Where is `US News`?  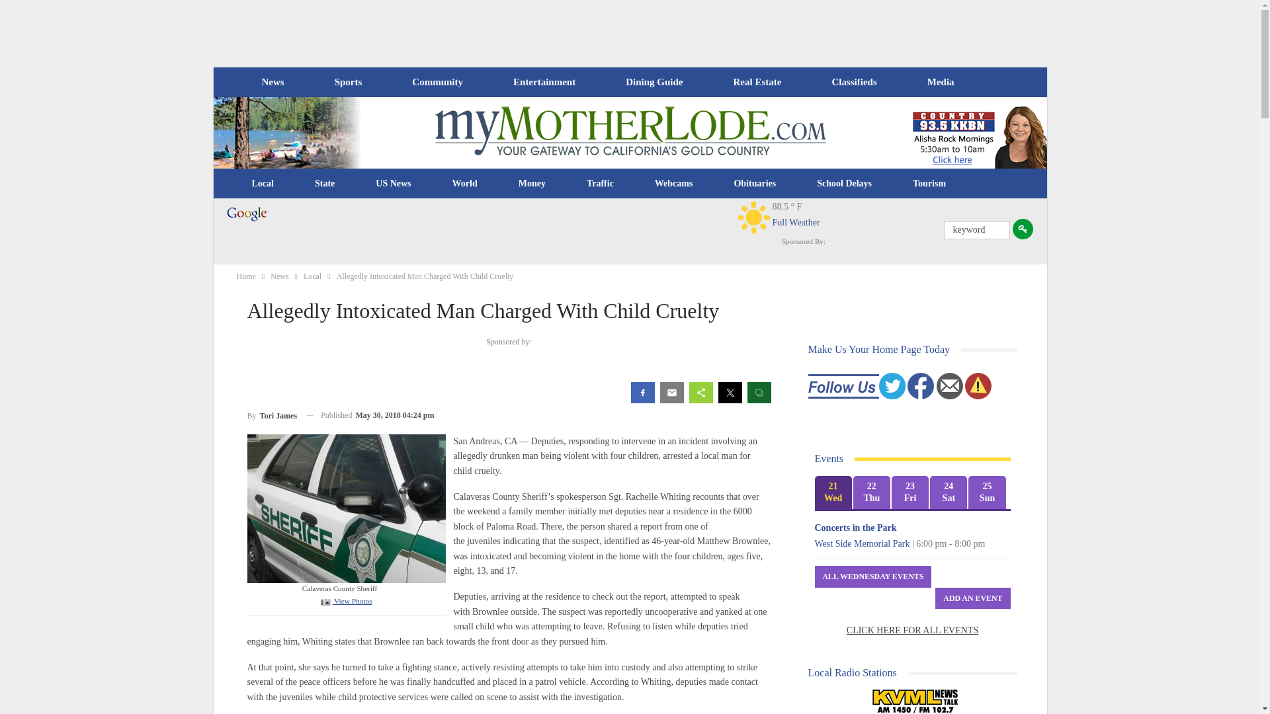
US News is located at coordinates (393, 184).